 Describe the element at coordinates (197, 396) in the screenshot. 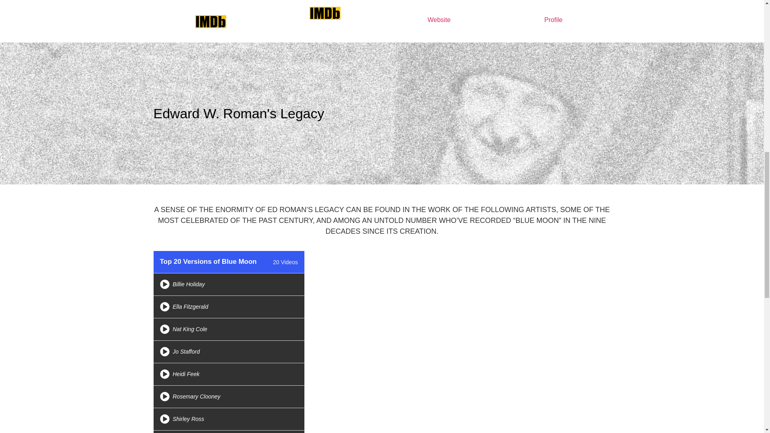

I see `Rosemary Clooney` at that location.